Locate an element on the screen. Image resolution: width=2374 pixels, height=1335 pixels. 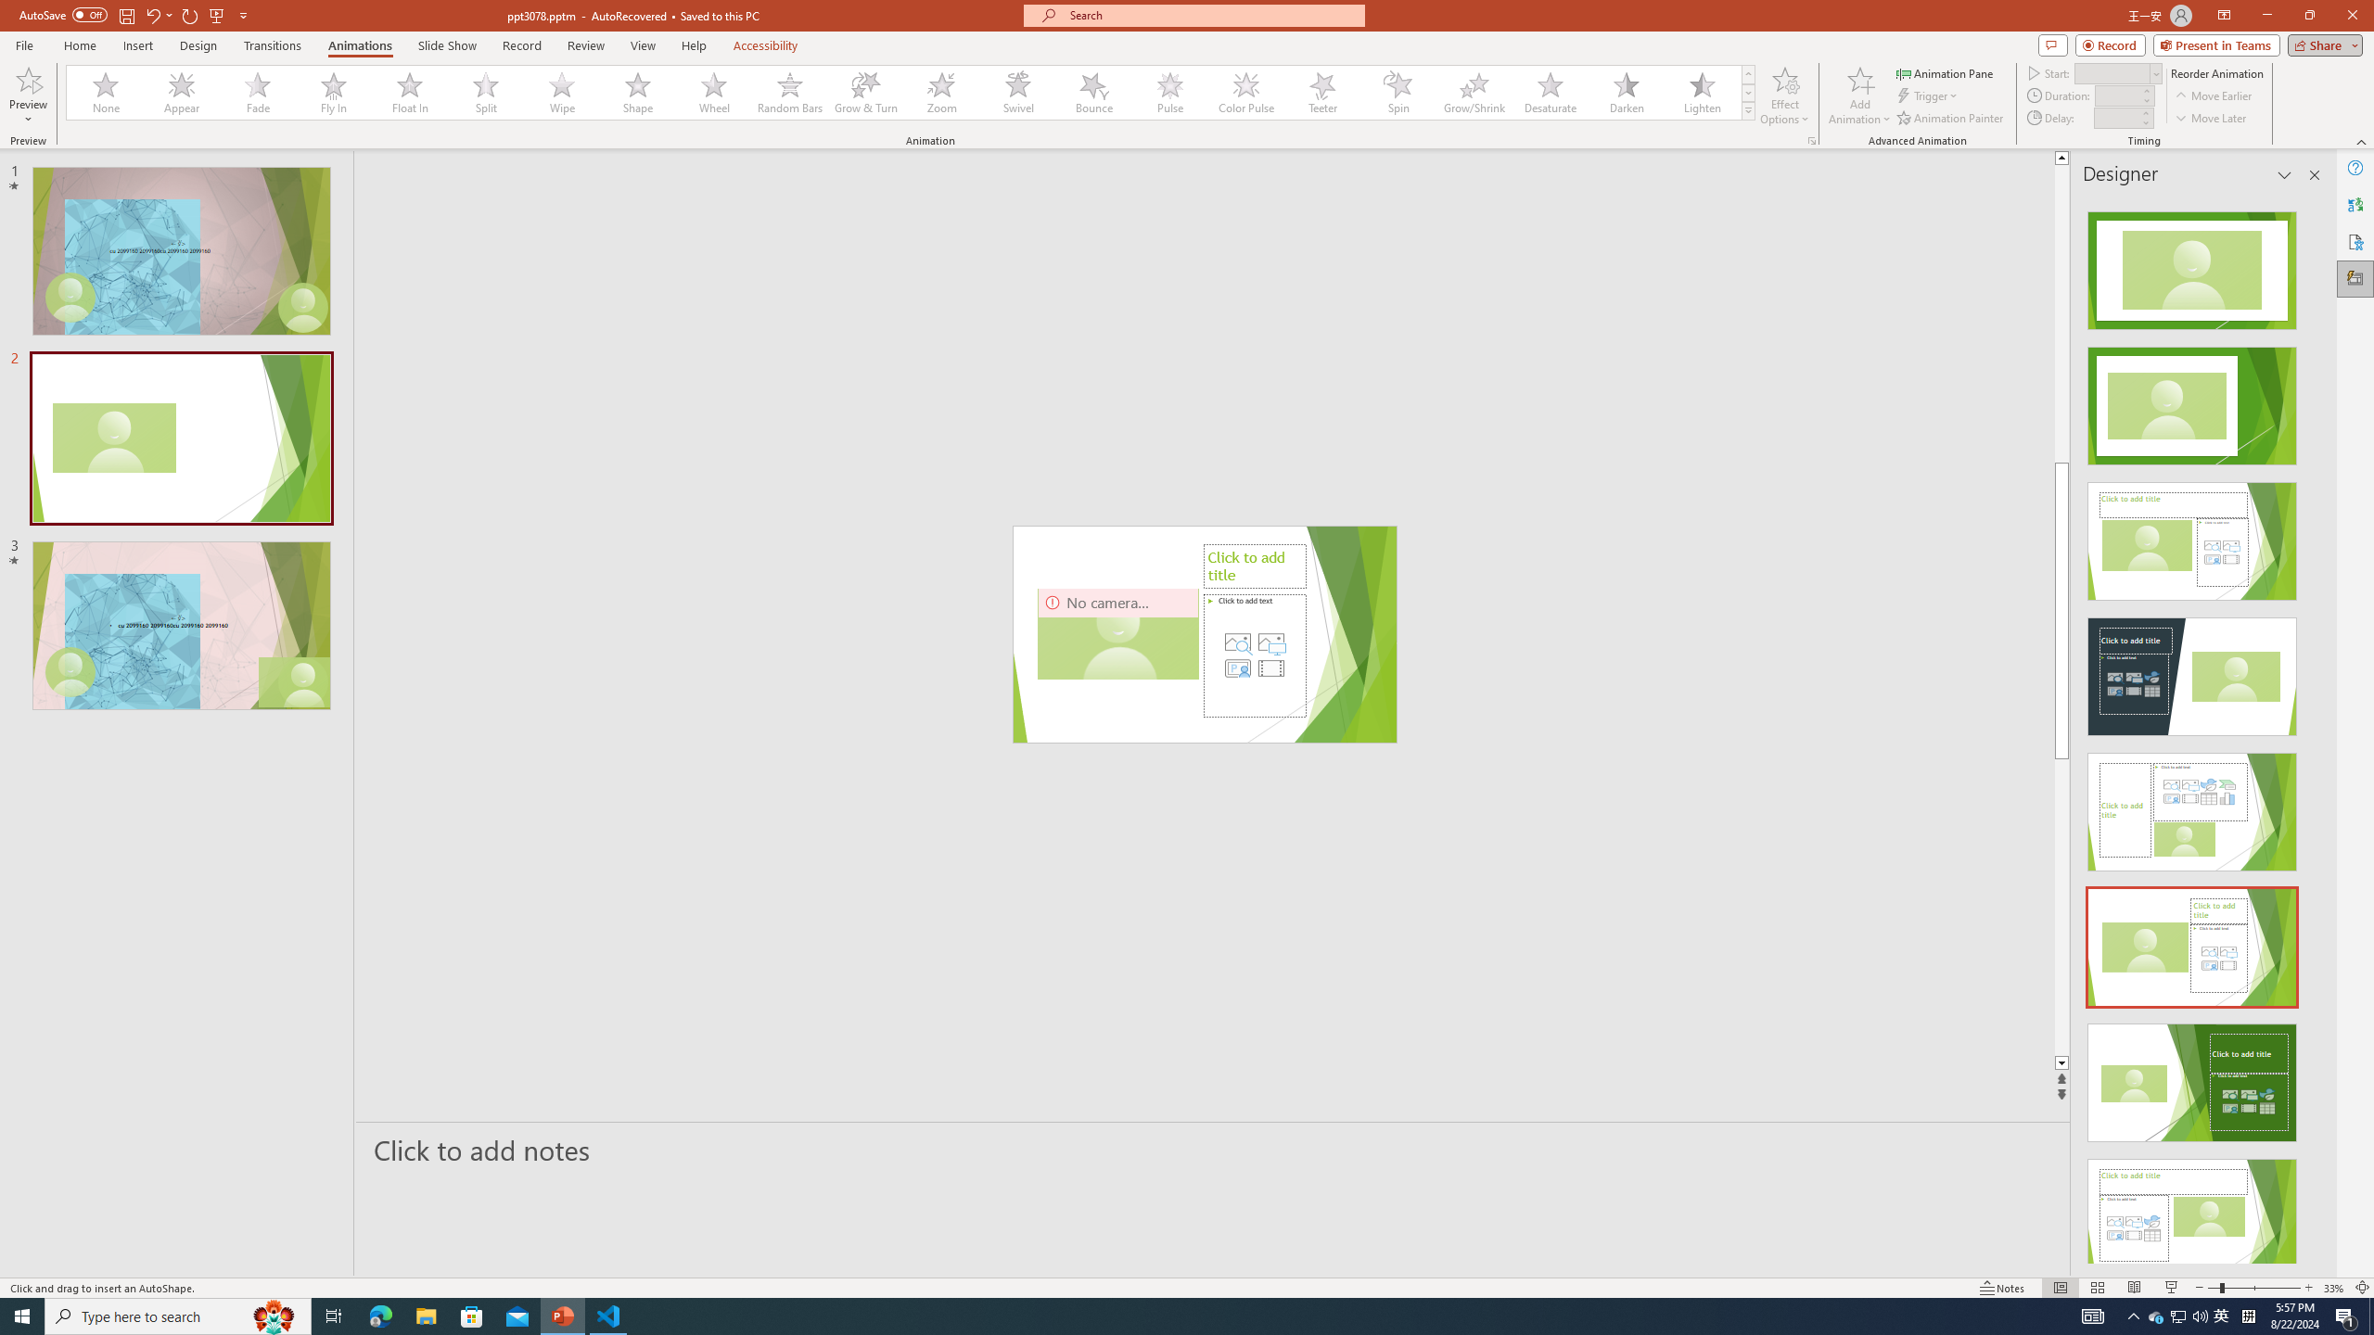
Teeter is located at coordinates (1321, 93).